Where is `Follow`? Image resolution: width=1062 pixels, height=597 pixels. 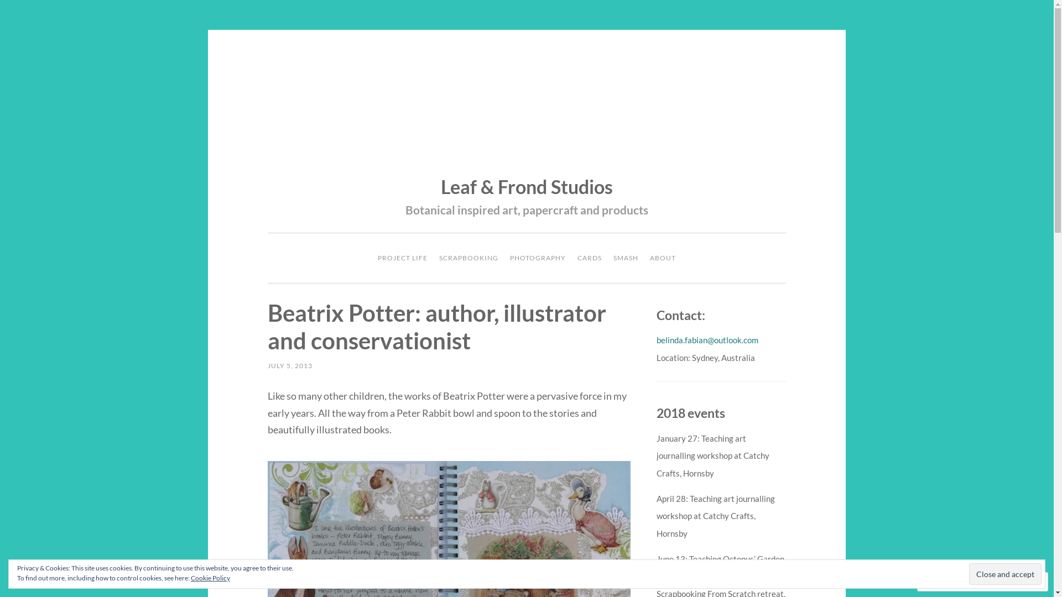
Follow is located at coordinates (1002, 582).